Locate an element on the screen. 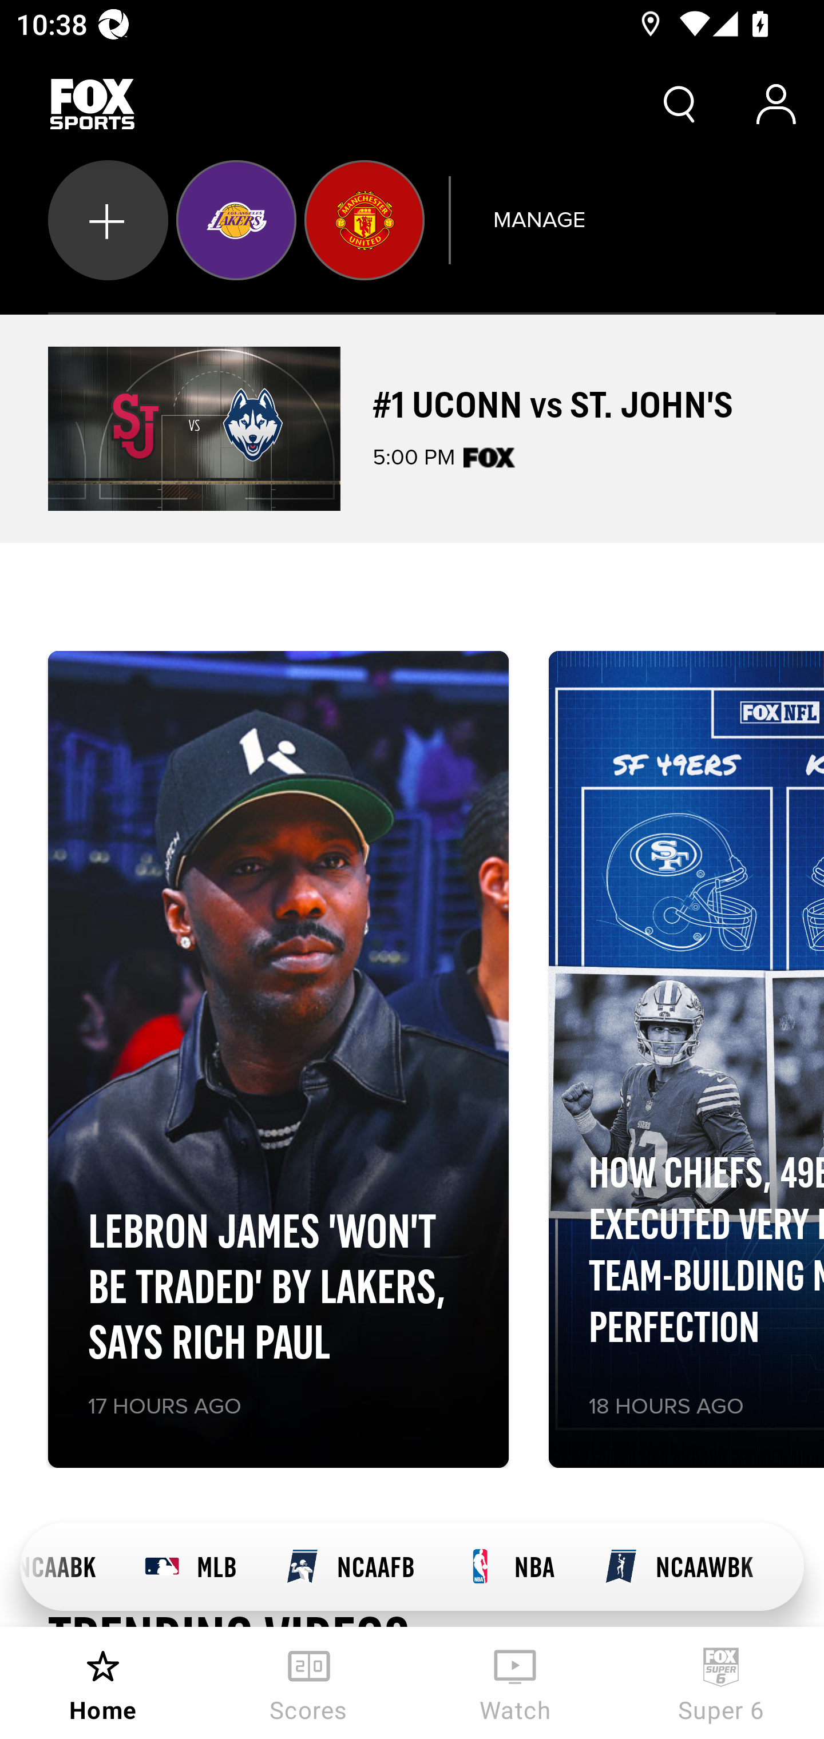  Search is located at coordinates (680, 104).